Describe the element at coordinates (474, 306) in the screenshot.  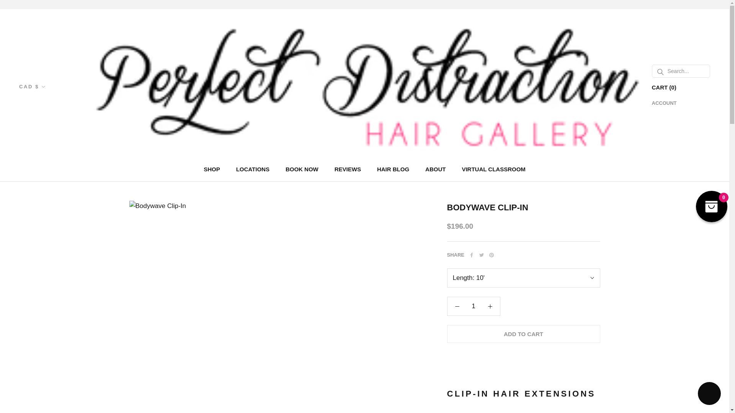
I see `SHOP` at that location.